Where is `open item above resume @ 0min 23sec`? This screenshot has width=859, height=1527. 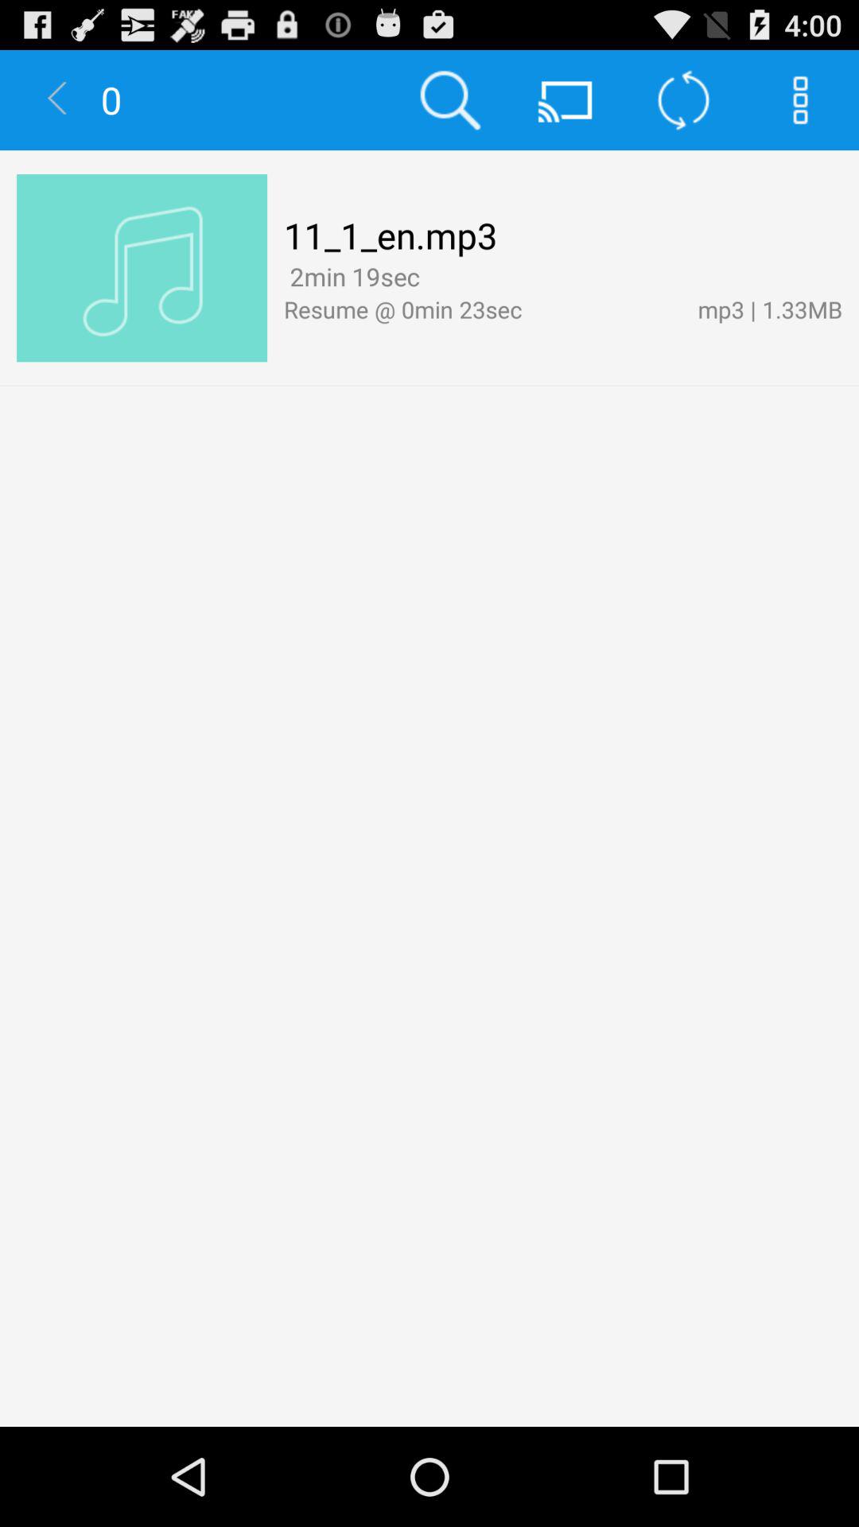 open item above resume @ 0min 23sec is located at coordinates (431, 278).